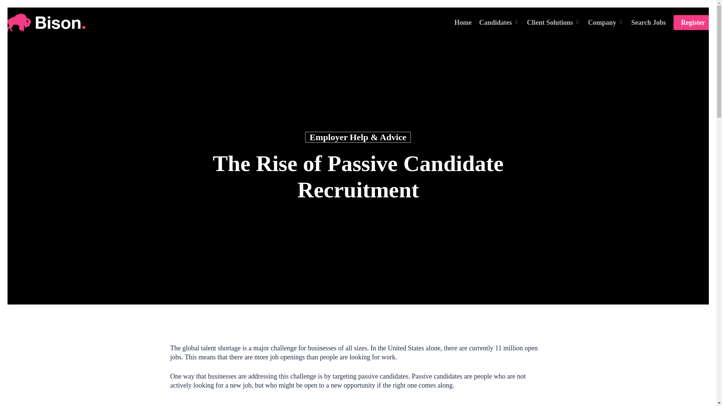  I want to click on Register, so click(693, 23).